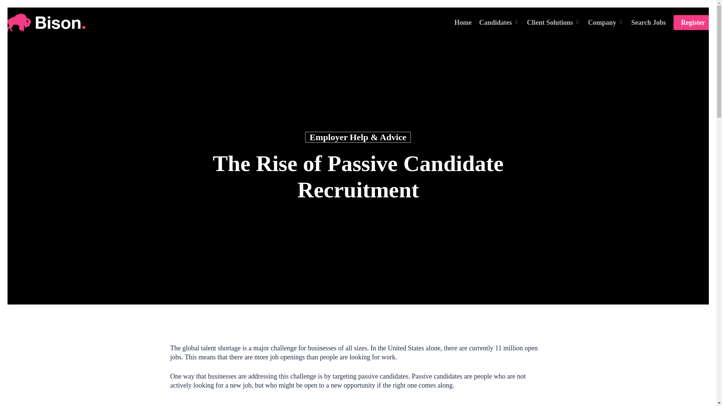  I want to click on Register, so click(693, 23).